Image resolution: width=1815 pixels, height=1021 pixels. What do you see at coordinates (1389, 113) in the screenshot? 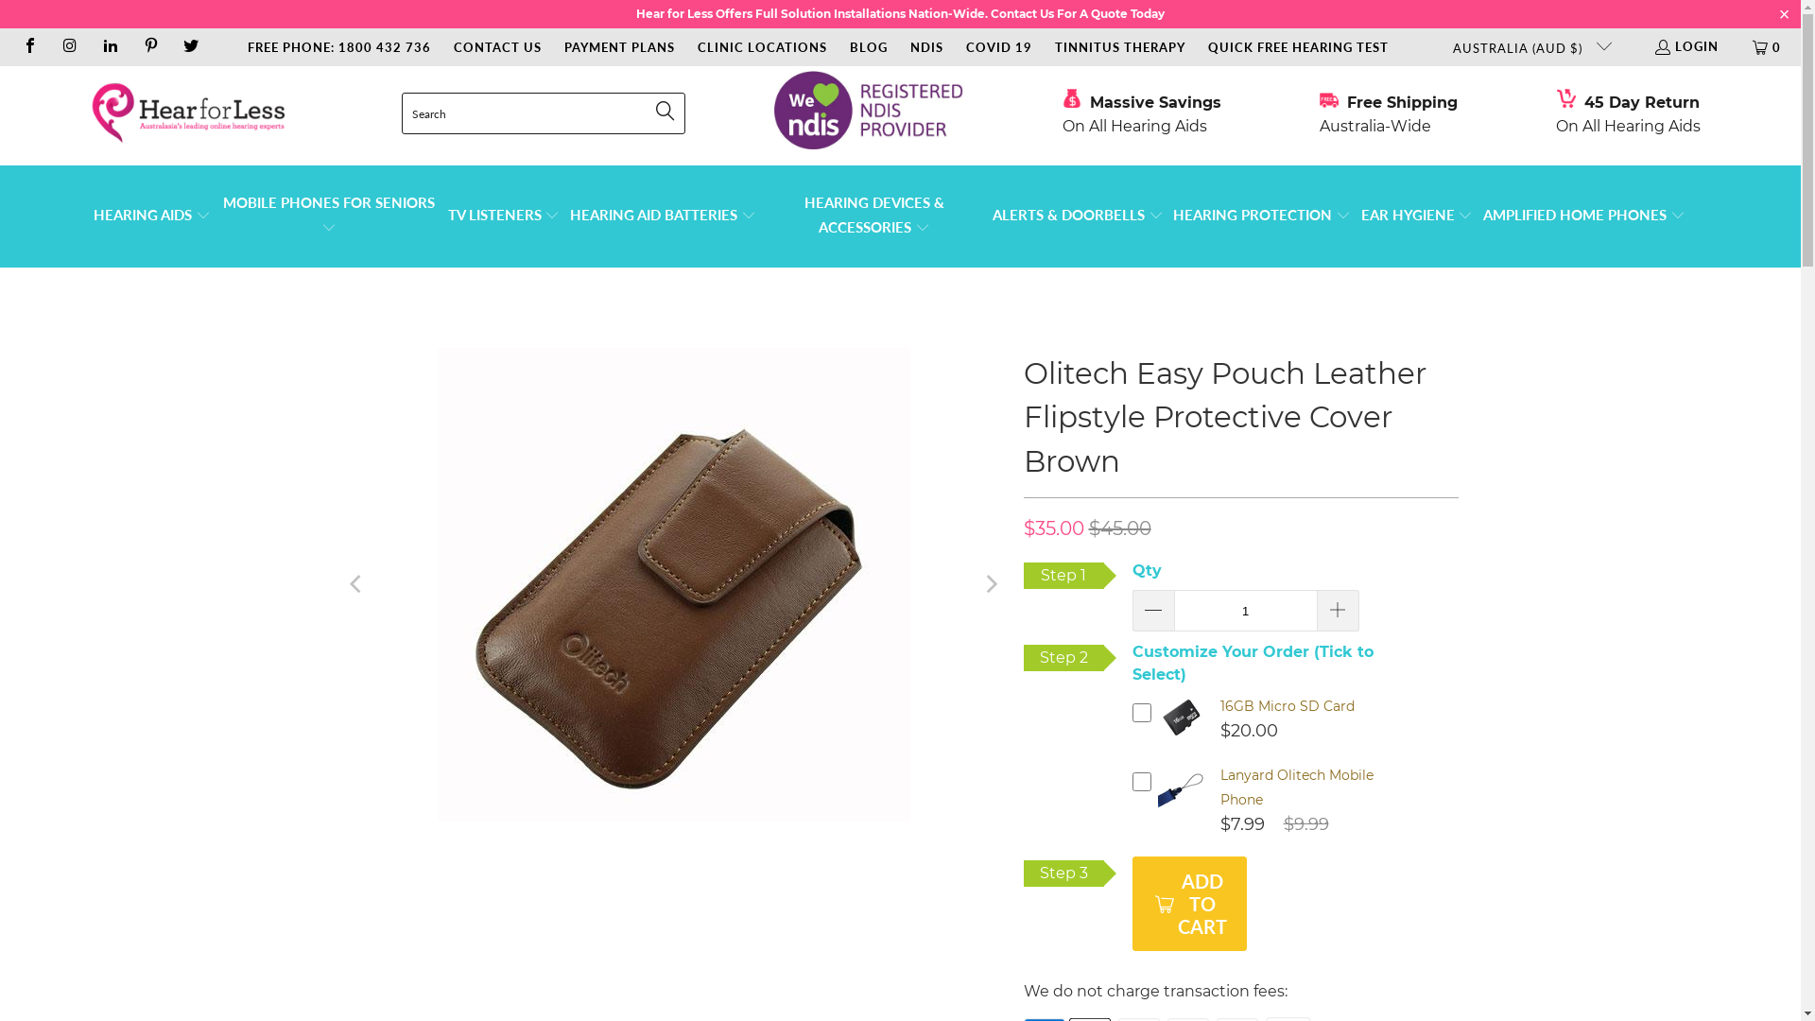
I see `Free Shipping
Australia-Wide` at bounding box center [1389, 113].